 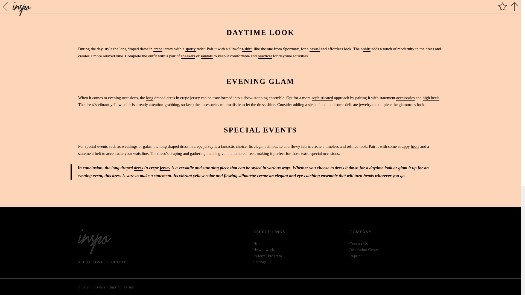 What do you see at coordinates (385, 1) in the screenshot?
I see `Saint Laurent` at bounding box center [385, 1].